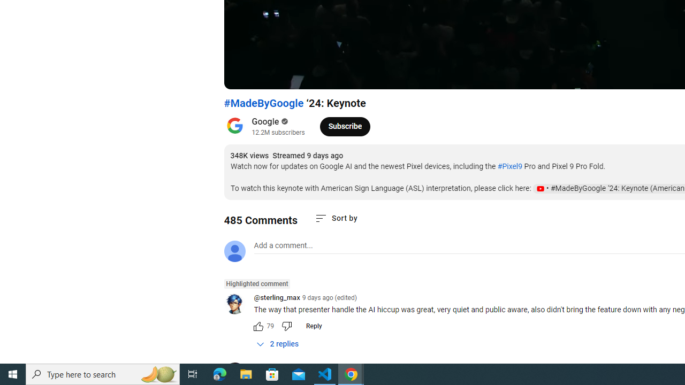 Image resolution: width=685 pixels, height=385 pixels. I want to click on Next (SHIFT+n), so click(268, 76).